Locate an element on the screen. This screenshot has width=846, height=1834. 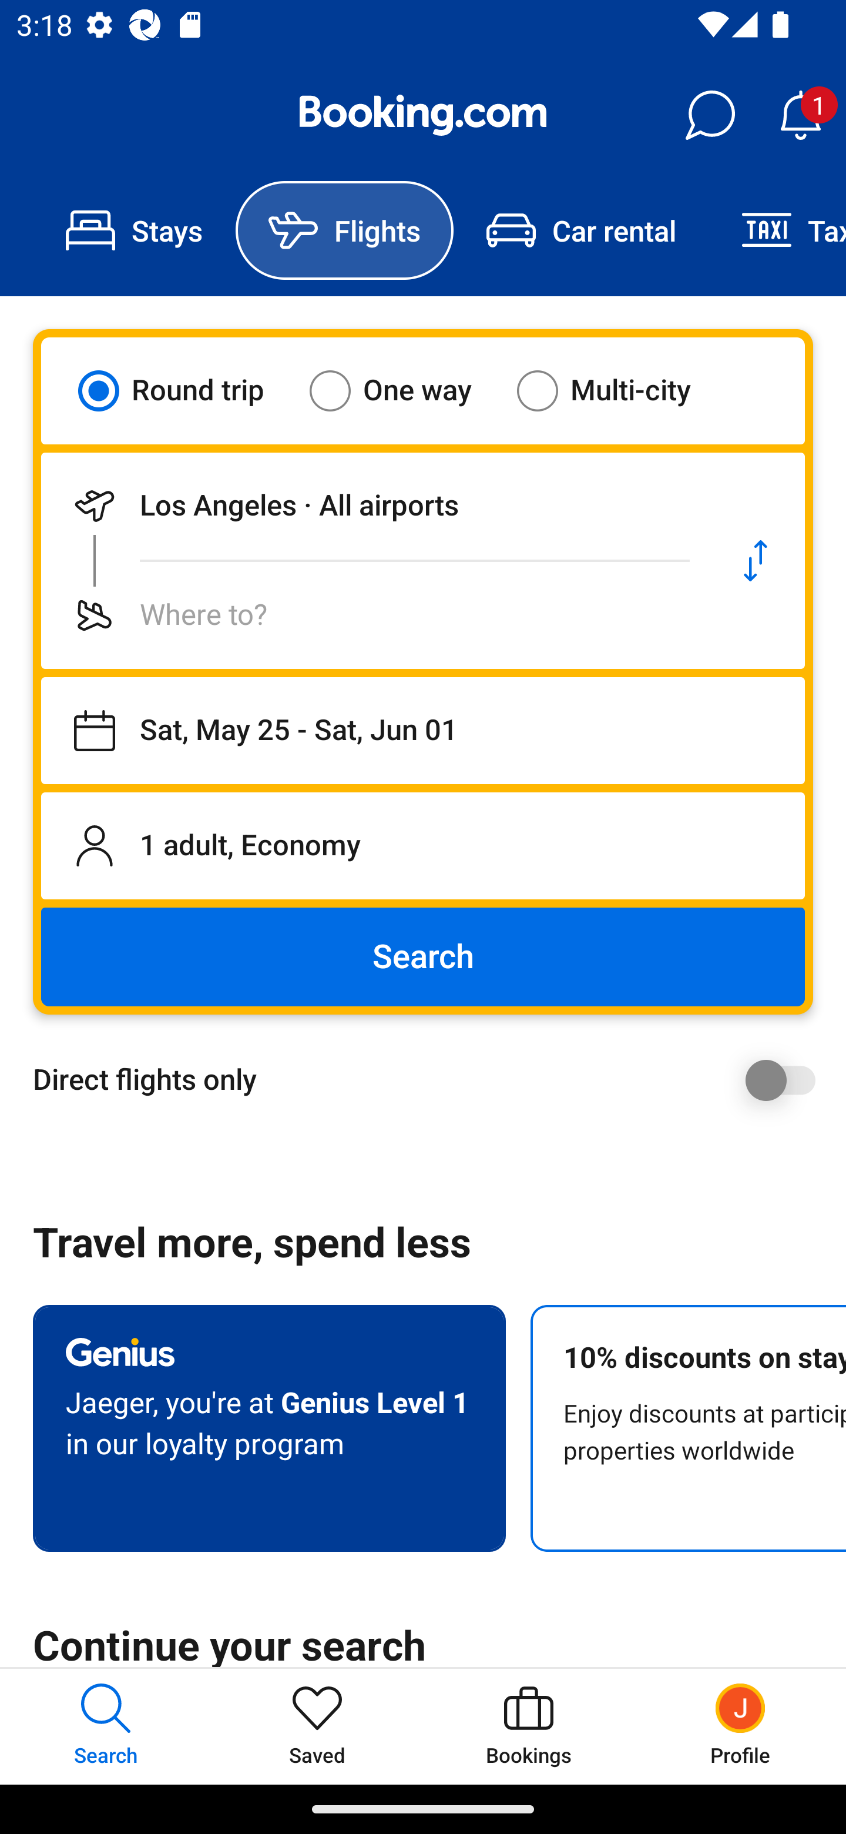
Direct flights only is located at coordinates (431, 1080).